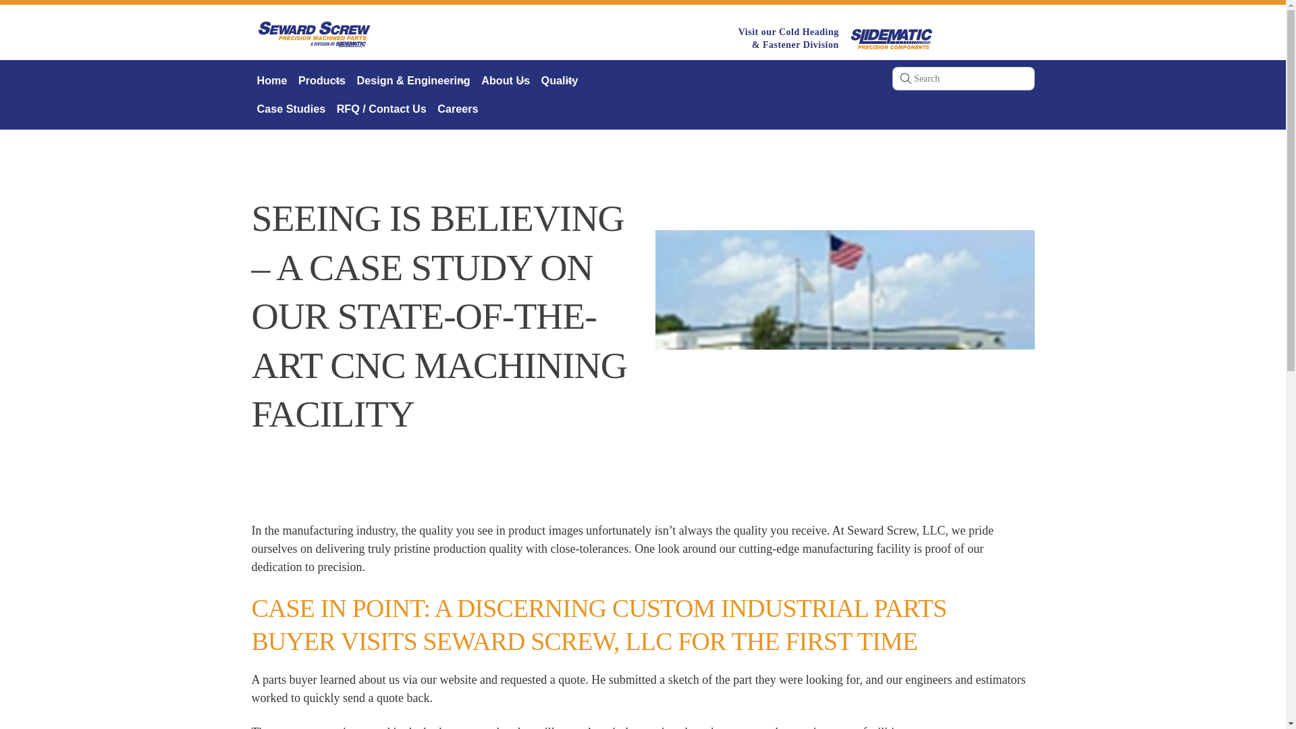 The height and width of the screenshot is (729, 1296). Describe the element at coordinates (271, 81) in the screenshot. I see `Home` at that location.